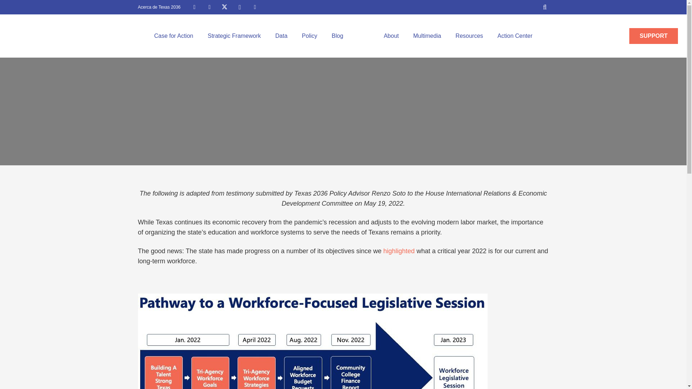 The height and width of the screenshot is (389, 692). Describe the element at coordinates (174, 36) in the screenshot. I see `Case for Action` at that location.